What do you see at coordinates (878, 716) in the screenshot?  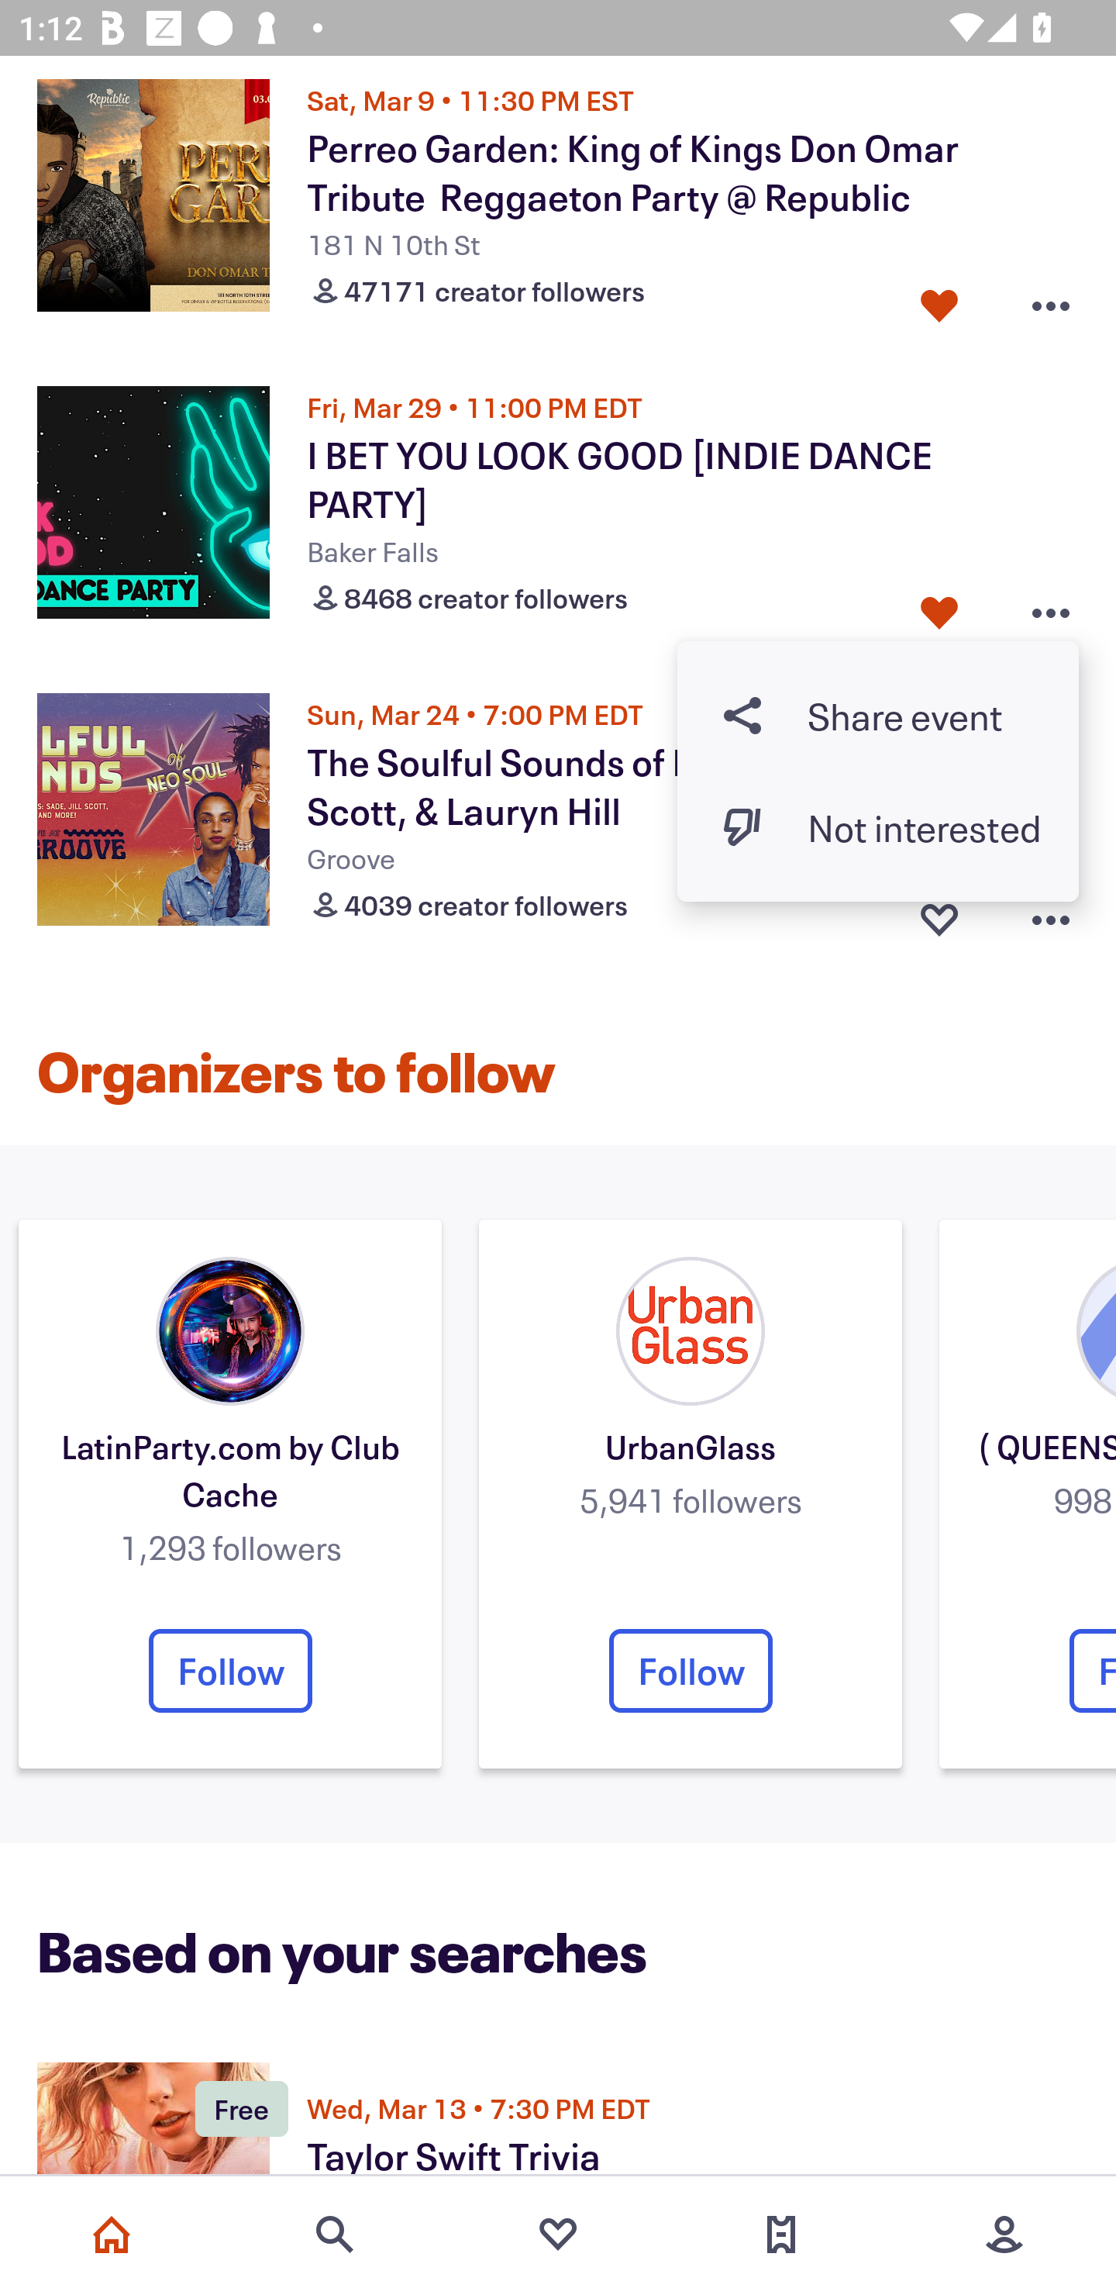 I see `Share button Share event` at bounding box center [878, 716].